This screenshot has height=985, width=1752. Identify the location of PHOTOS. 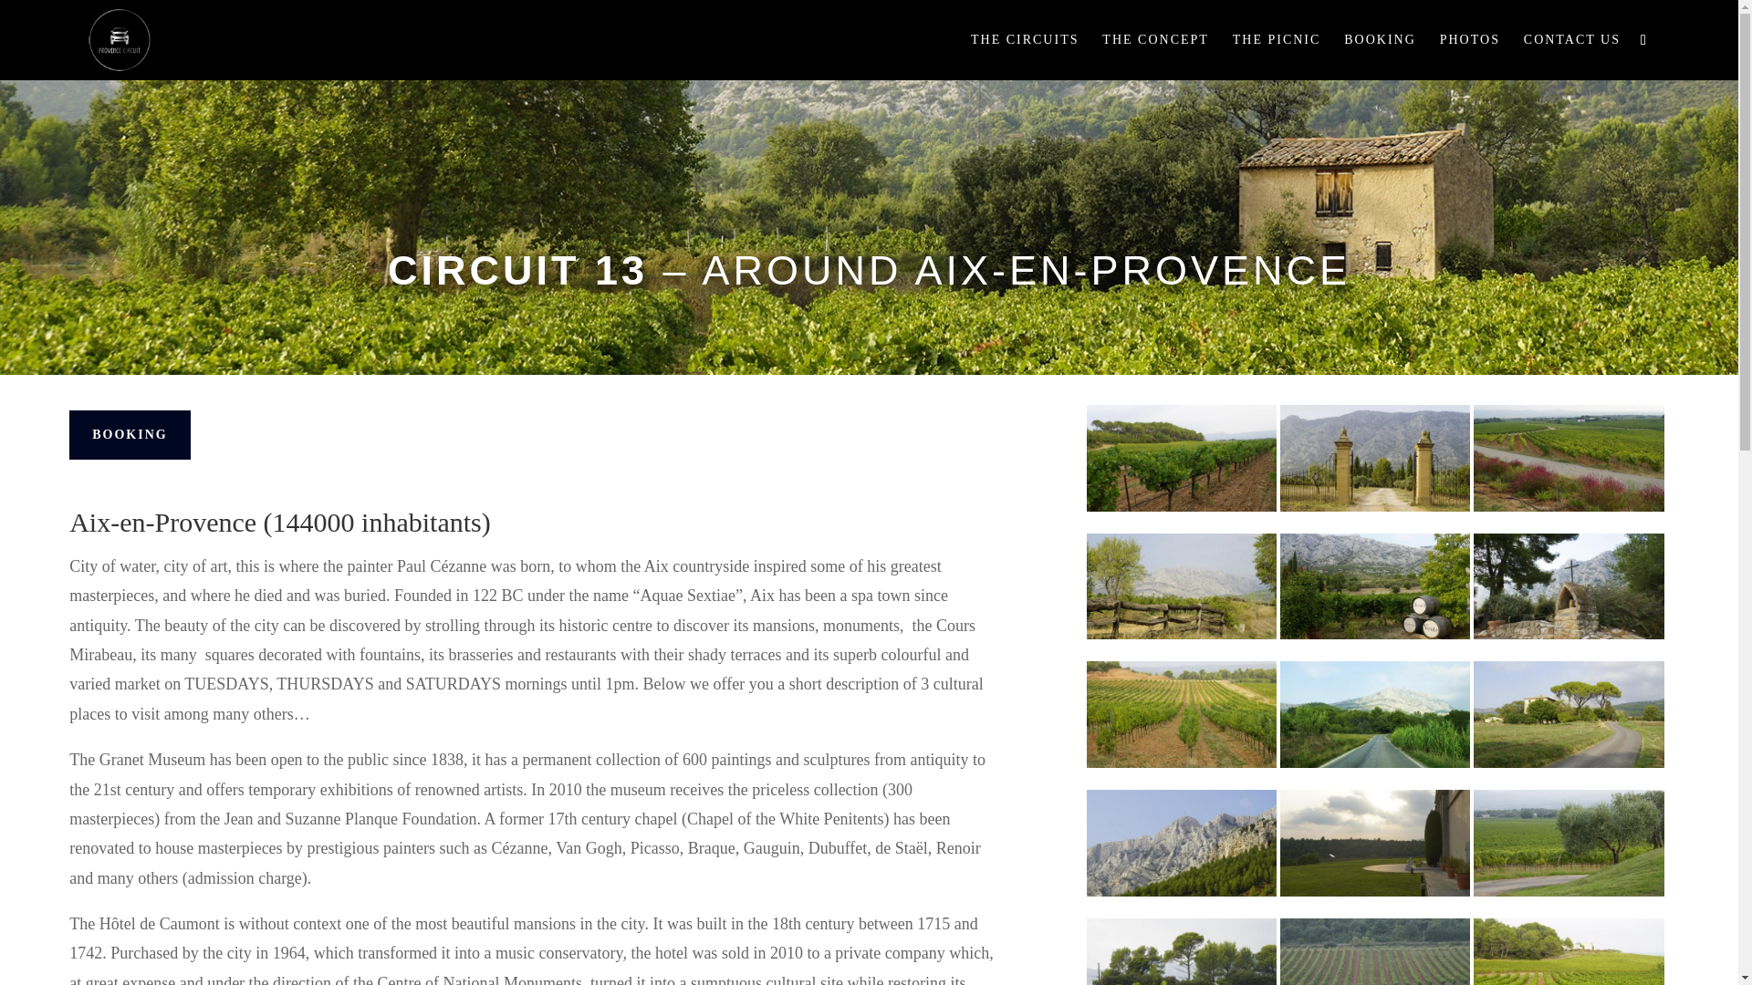
(1469, 57).